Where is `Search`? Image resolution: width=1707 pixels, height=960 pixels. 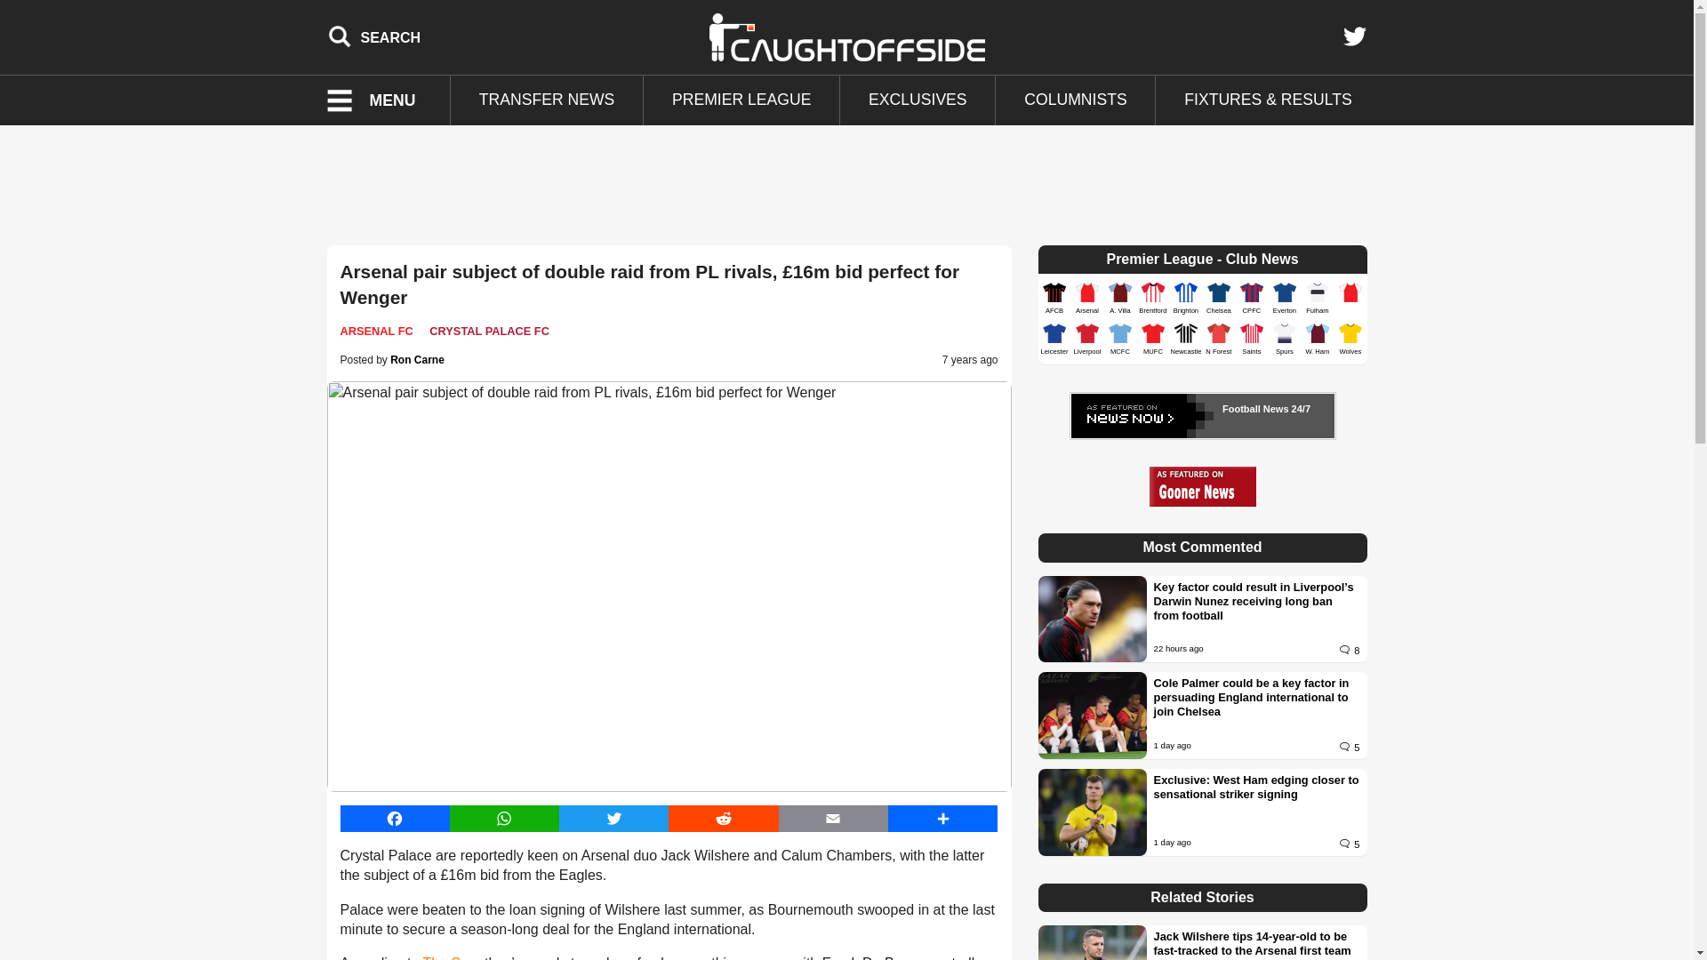
Search is located at coordinates (374, 36).